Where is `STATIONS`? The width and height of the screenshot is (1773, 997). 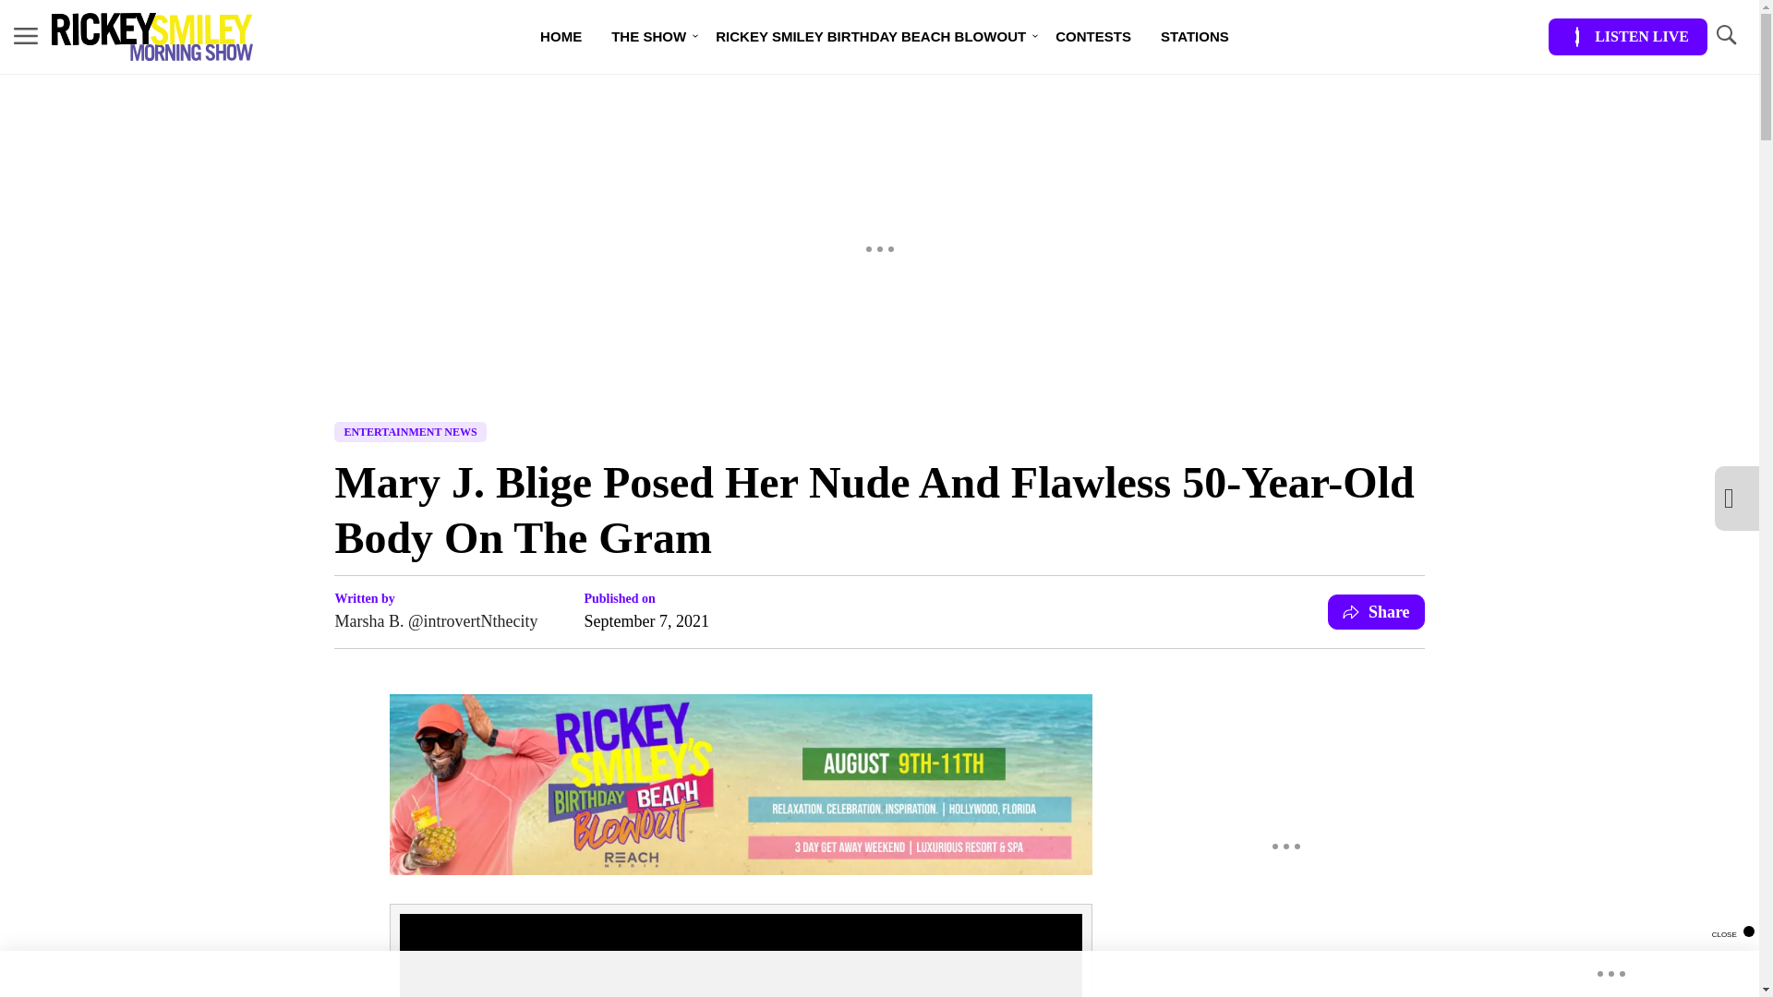
STATIONS is located at coordinates (1195, 37).